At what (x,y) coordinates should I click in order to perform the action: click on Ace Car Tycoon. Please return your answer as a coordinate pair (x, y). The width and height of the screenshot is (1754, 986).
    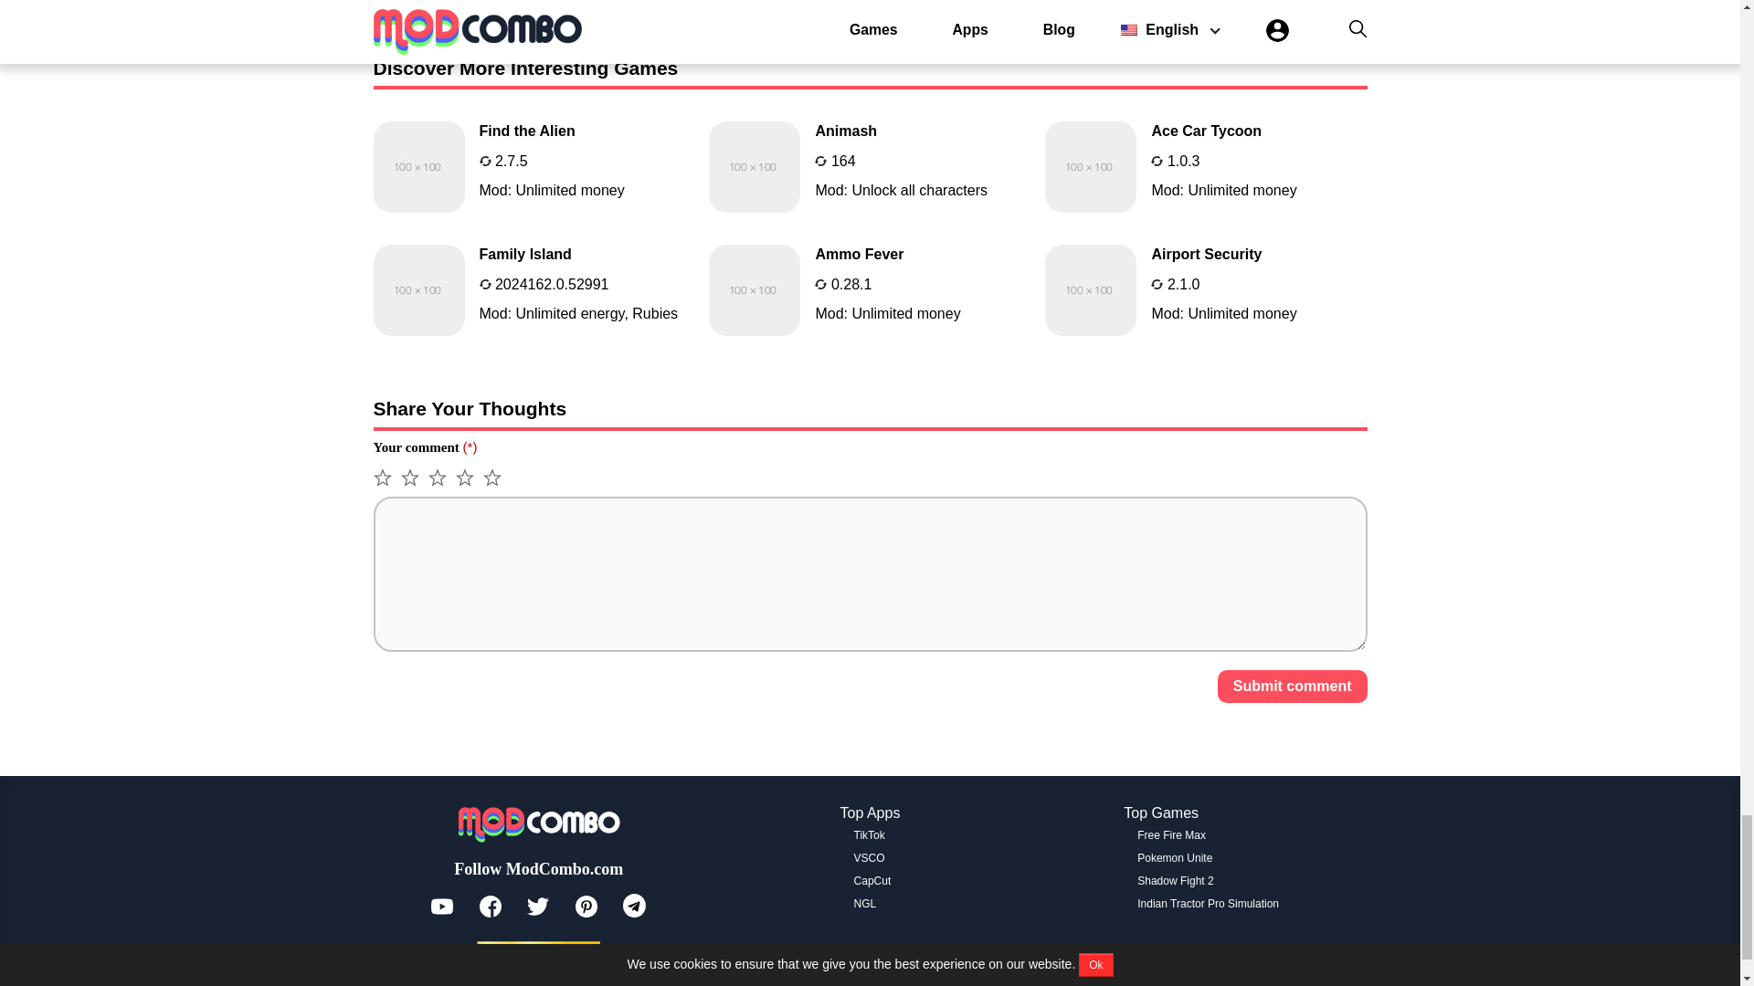
    Looking at the image, I should click on (1171, 835).